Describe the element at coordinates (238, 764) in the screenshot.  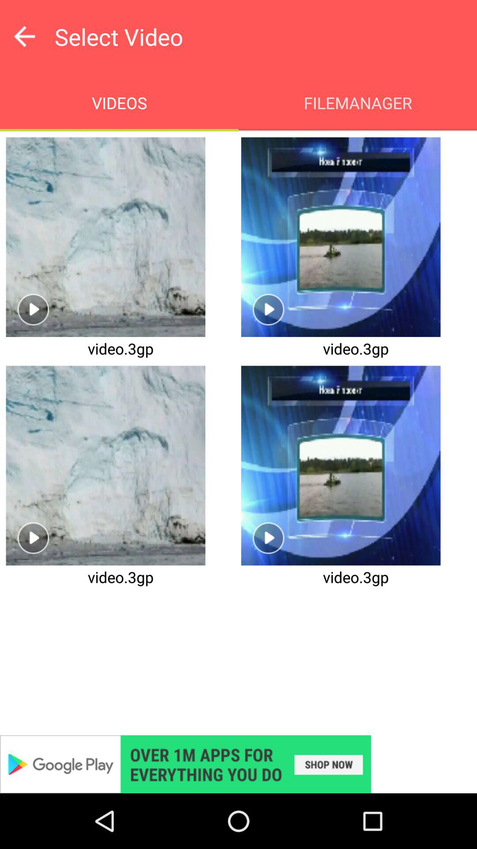
I see `google play over 1m apps for everthing you do shop now` at that location.